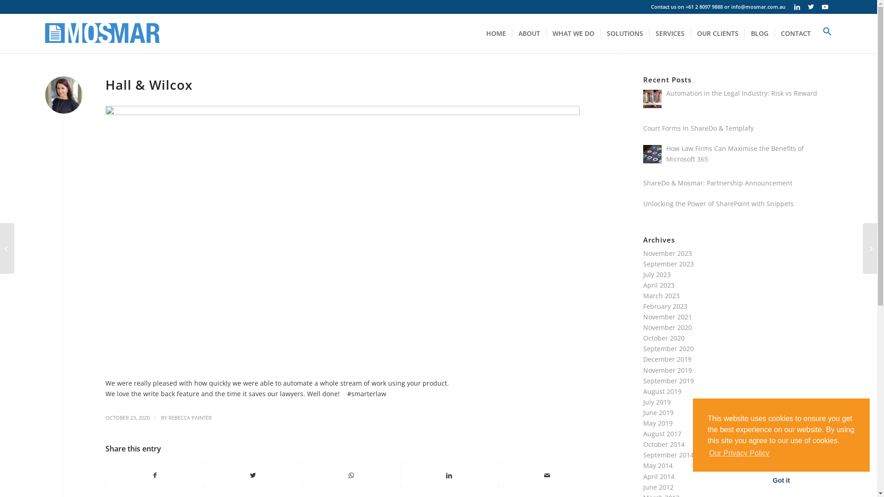 The height and width of the screenshot is (497, 884). What do you see at coordinates (718, 183) in the screenshot?
I see `ShareDo & Mosmar: Partnership Announcement` at bounding box center [718, 183].